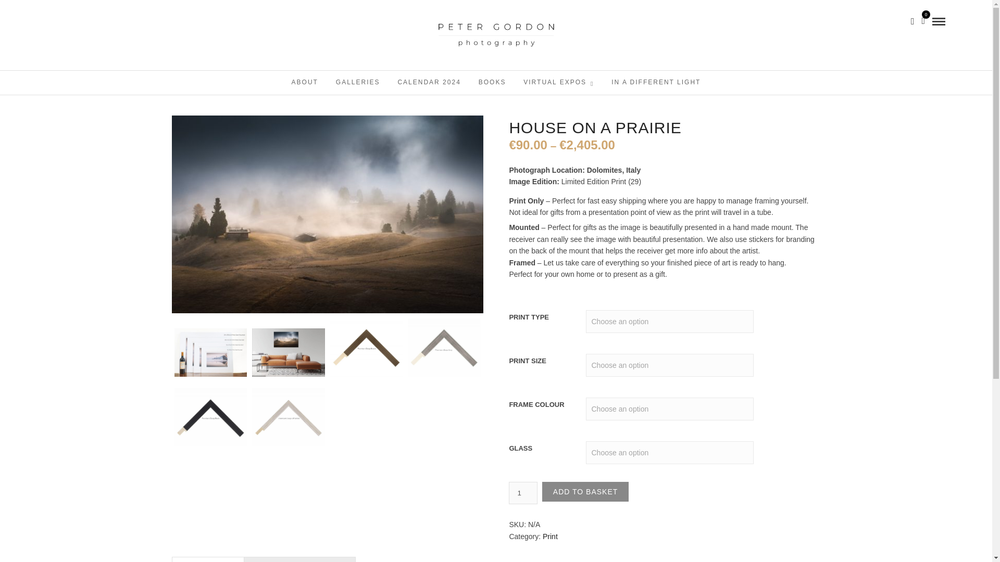 The image size is (1000, 562). Describe the element at coordinates (208, 560) in the screenshot. I see `Description` at that location.